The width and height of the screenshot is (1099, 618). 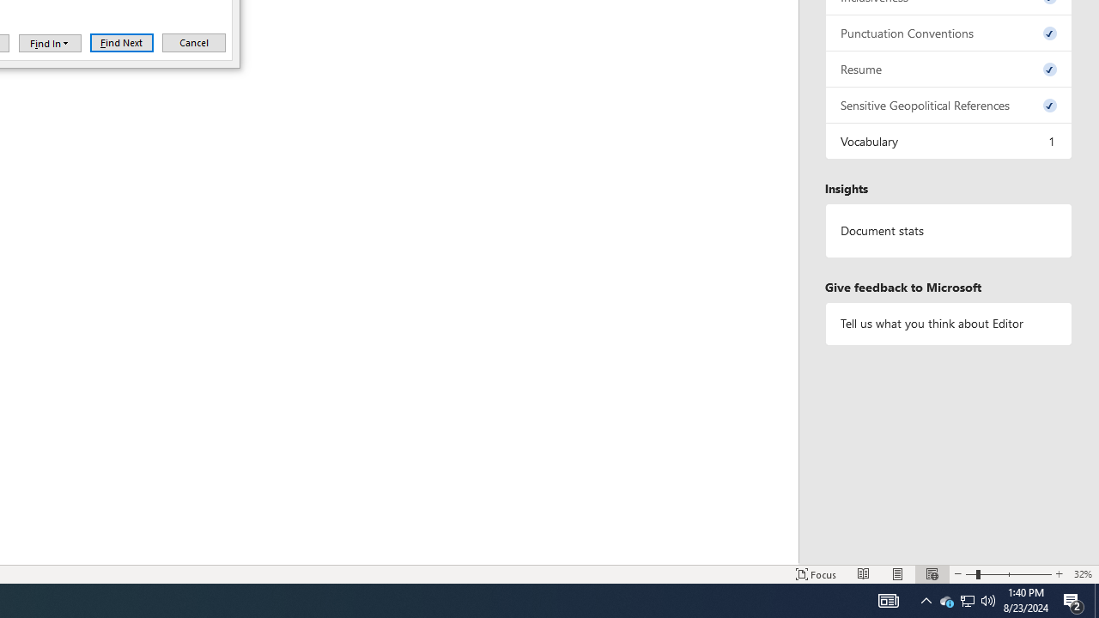 What do you see at coordinates (888, 601) in the screenshot?
I see `Cancel` at bounding box center [888, 601].